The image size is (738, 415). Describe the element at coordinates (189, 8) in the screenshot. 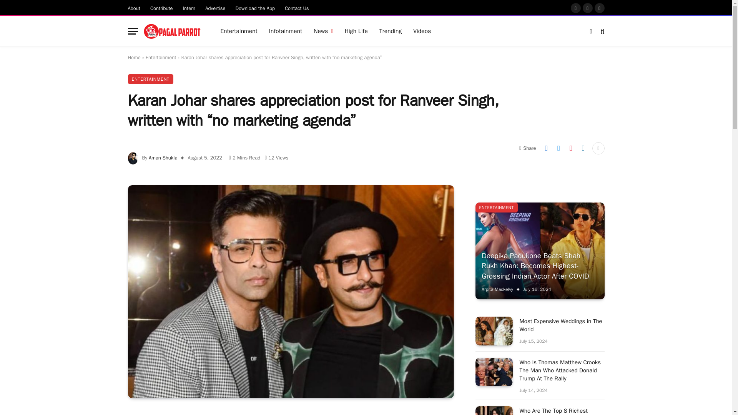

I see `Intern` at that location.